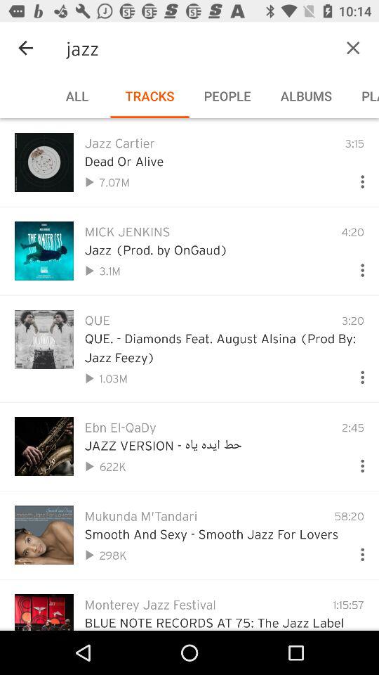 The height and width of the screenshot is (675, 379). What do you see at coordinates (25, 48) in the screenshot?
I see `launch icon to the left of the jazz icon` at bounding box center [25, 48].